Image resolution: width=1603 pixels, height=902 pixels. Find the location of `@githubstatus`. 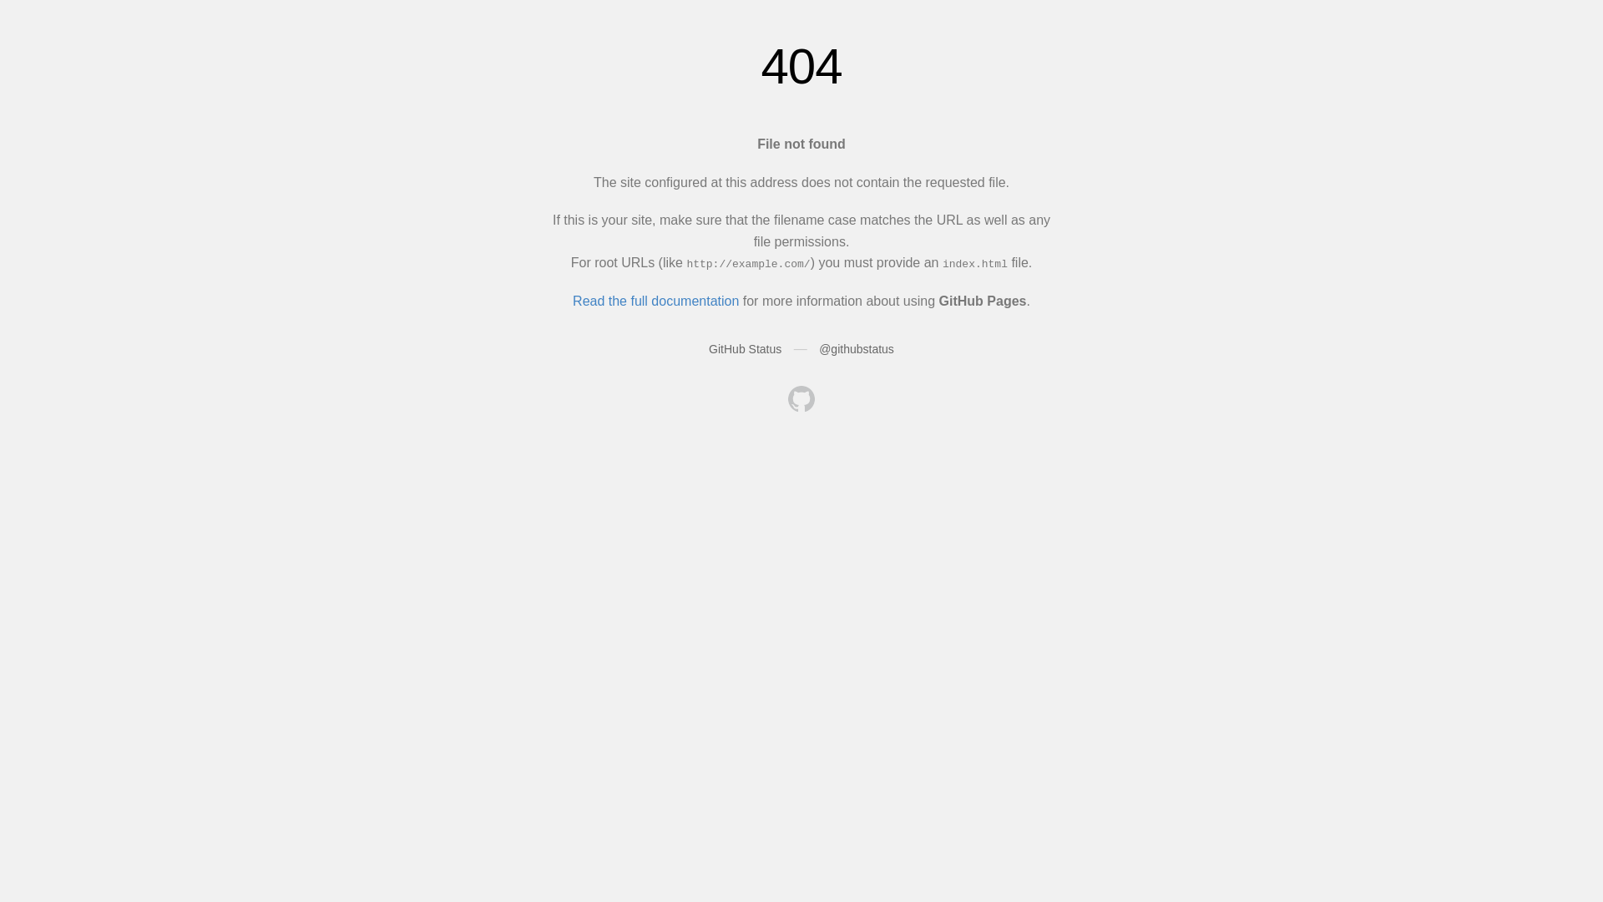

@githubstatus is located at coordinates (857, 349).